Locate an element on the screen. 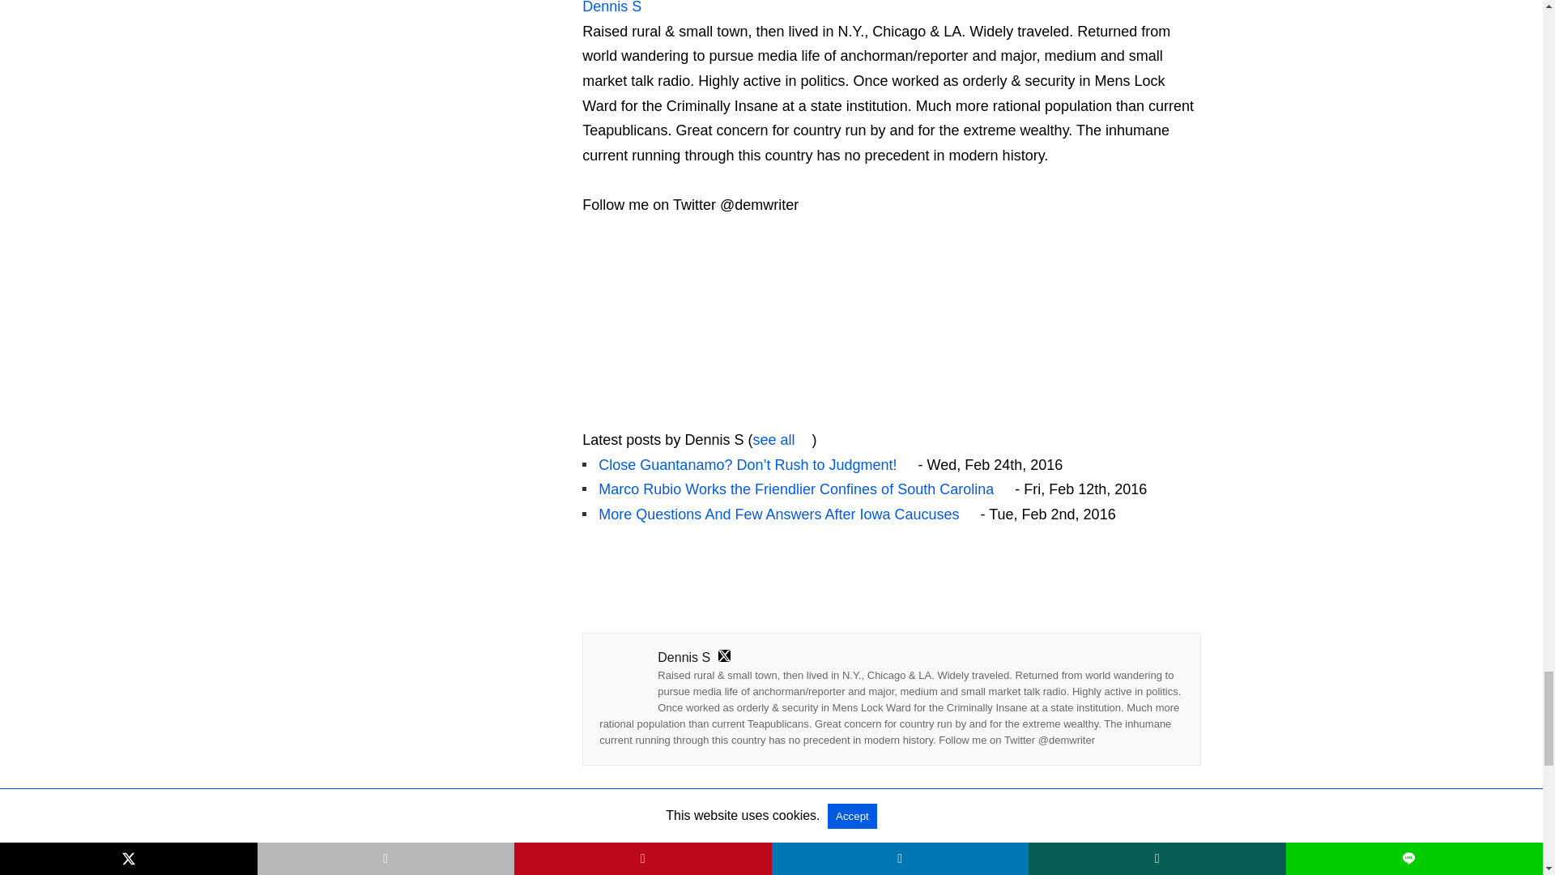 This screenshot has width=1555, height=875. see all is located at coordinates (782, 439).